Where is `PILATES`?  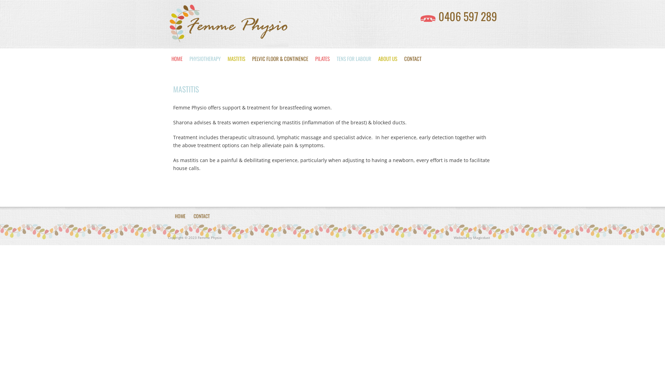 PILATES is located at coordinates (322, 59).